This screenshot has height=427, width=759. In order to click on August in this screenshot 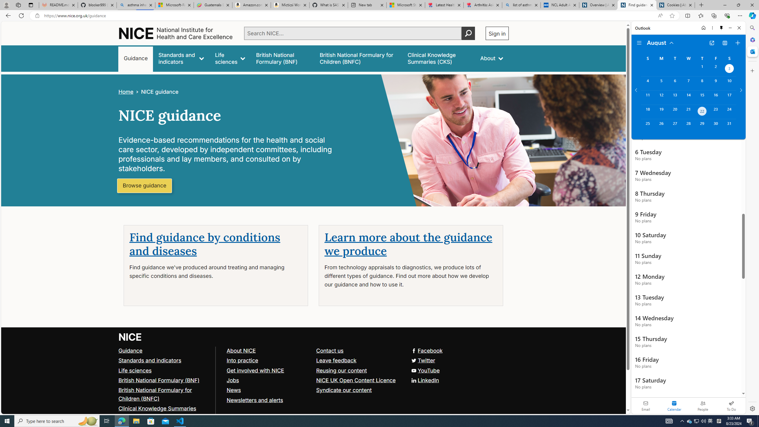, I will do `click(661, 42)`.